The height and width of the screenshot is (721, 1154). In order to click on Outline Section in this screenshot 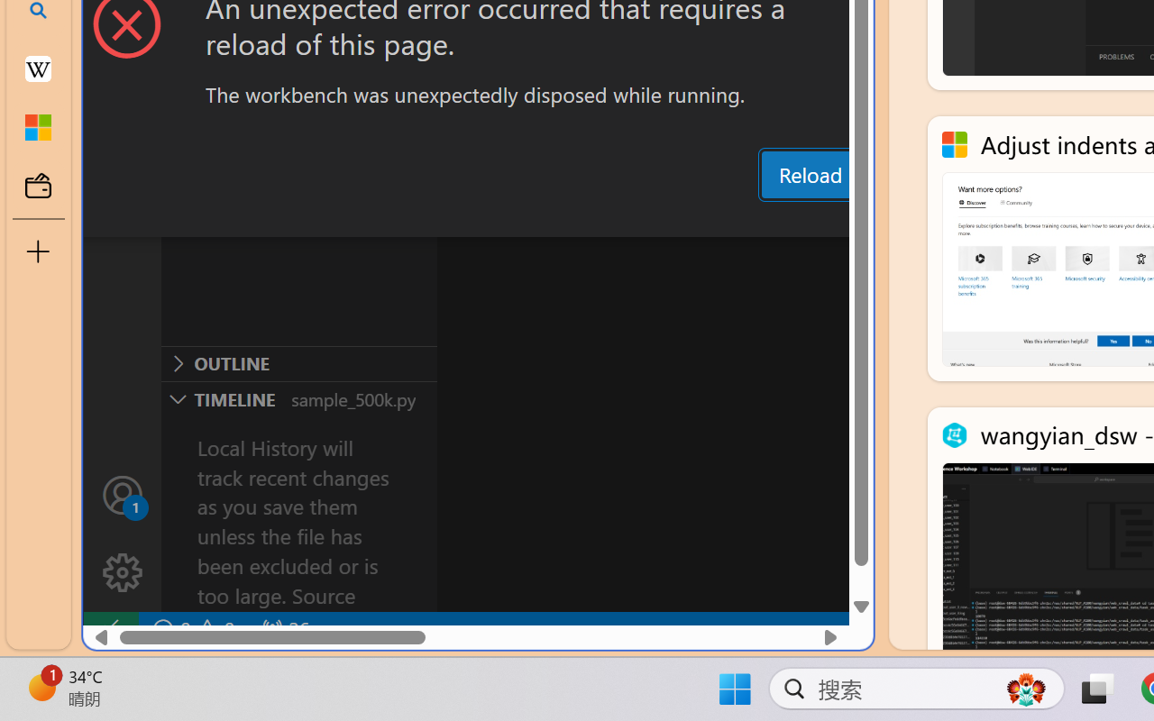, I will do `click(298, 363)`.